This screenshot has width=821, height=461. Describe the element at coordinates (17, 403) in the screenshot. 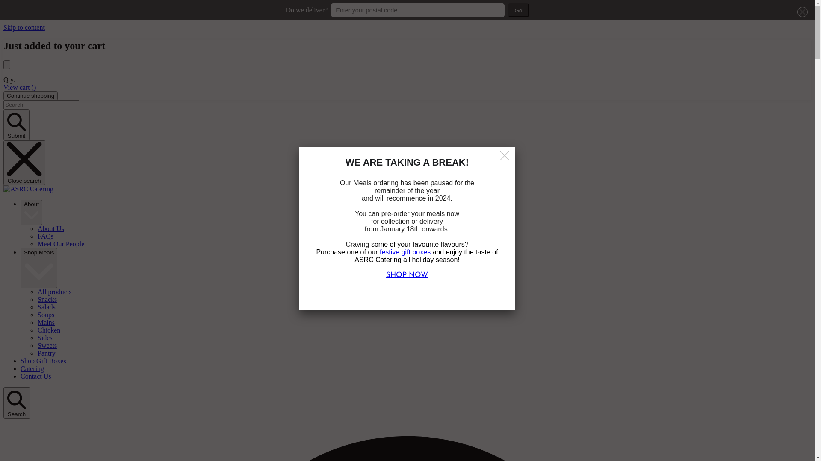

I see `Search` at that location.